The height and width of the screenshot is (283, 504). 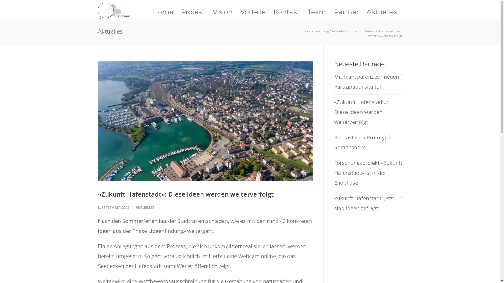 I want to click on Aktuelles, so click(x=382, y=12).